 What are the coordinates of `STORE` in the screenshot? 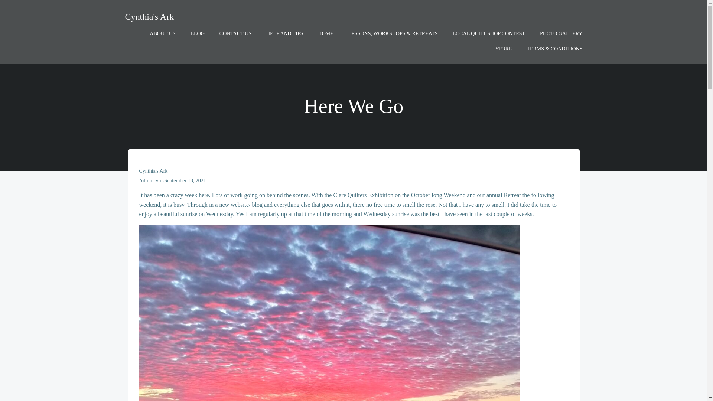 It's located at (504, 48).